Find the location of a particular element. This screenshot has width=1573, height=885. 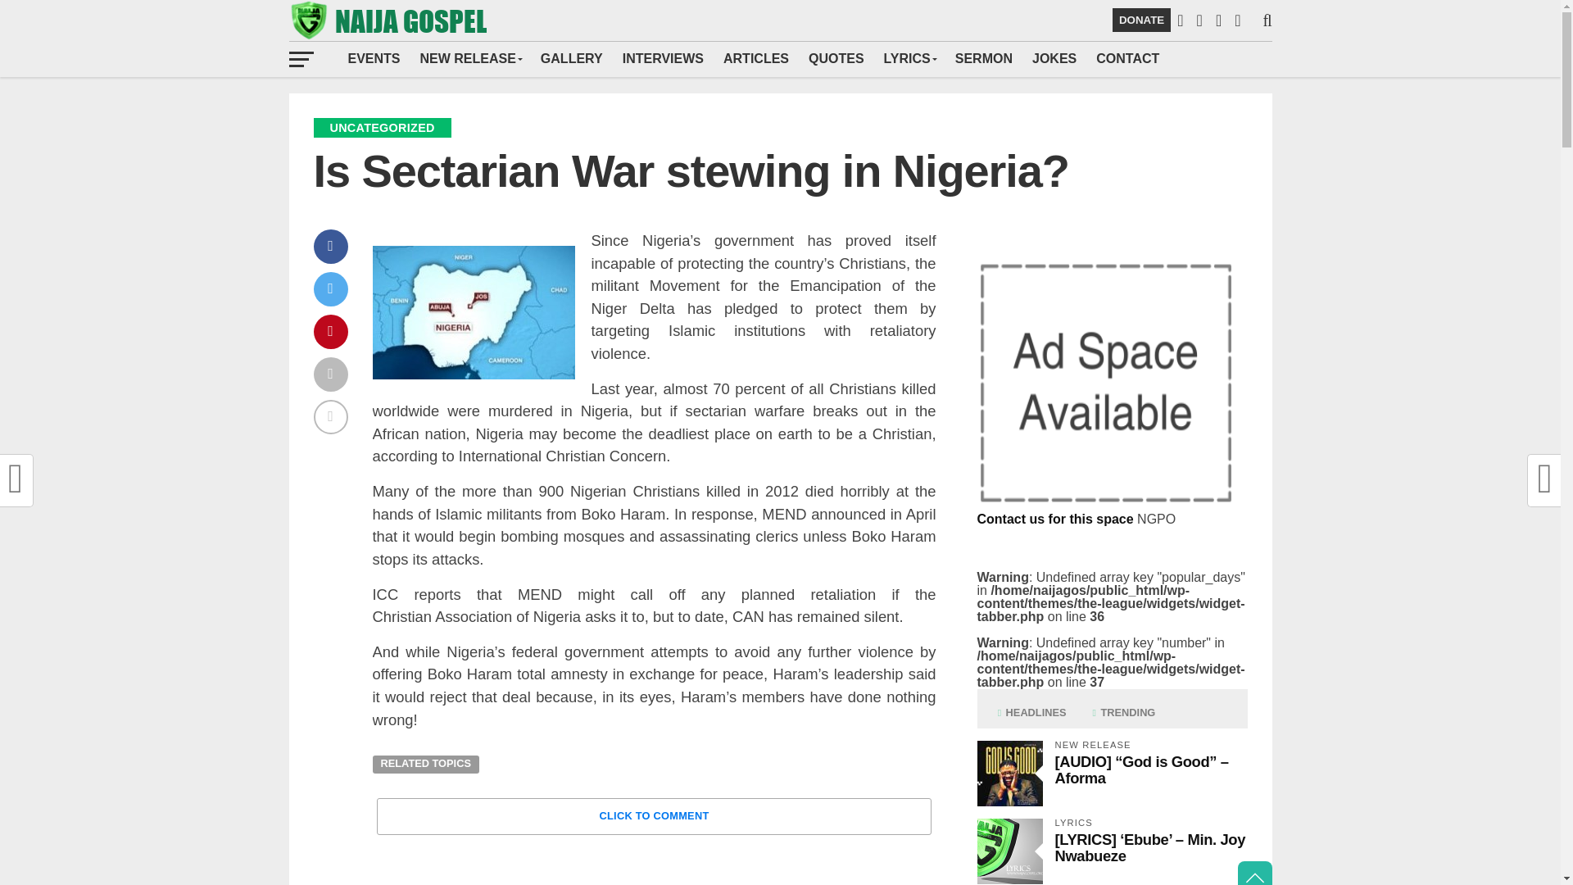

JOKES is located at coordinates (1054, 58).